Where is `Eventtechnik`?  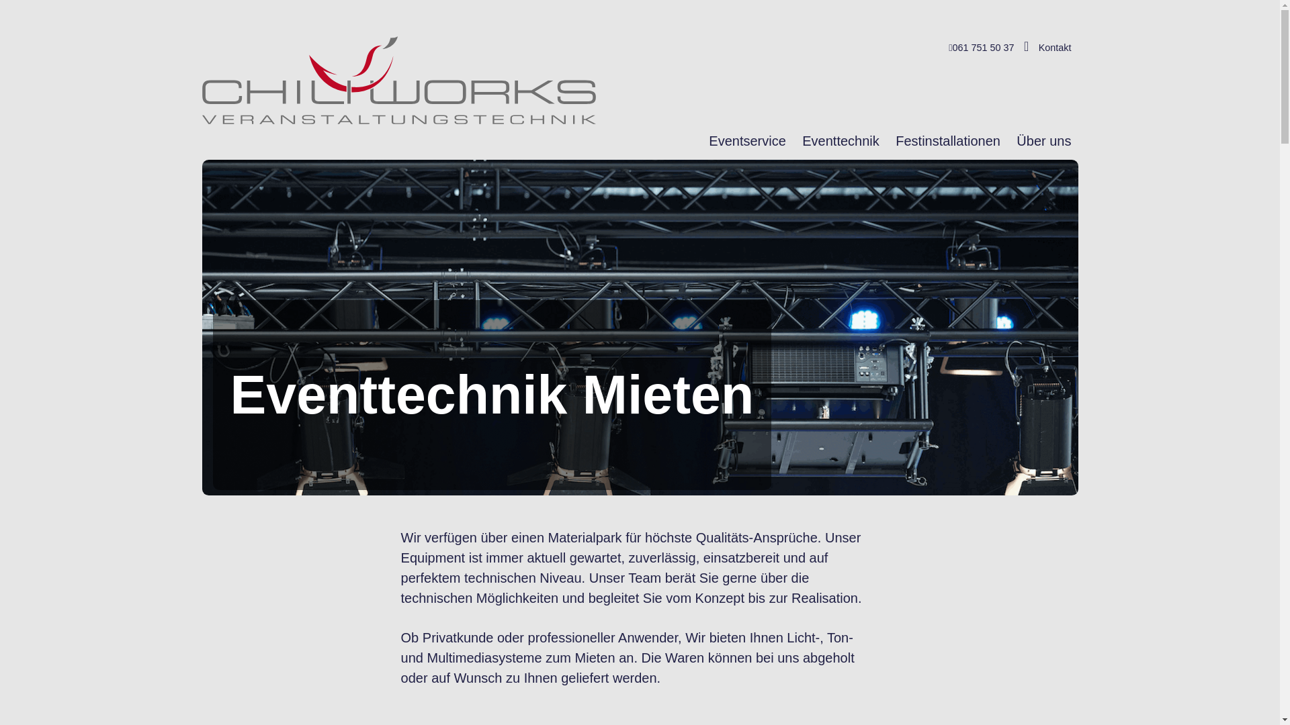
Eventtechnik is located at coordinates (841, 141).